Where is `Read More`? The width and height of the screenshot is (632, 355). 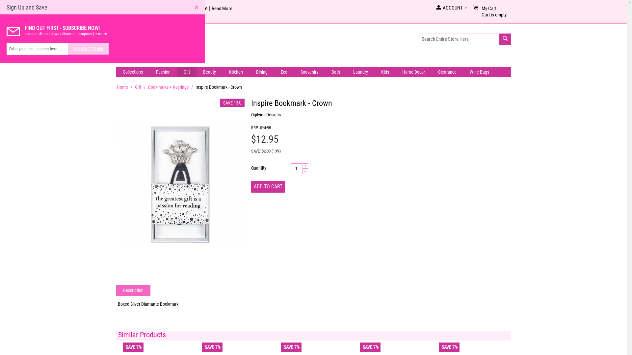 Read More is located at coordinates (222, 9).